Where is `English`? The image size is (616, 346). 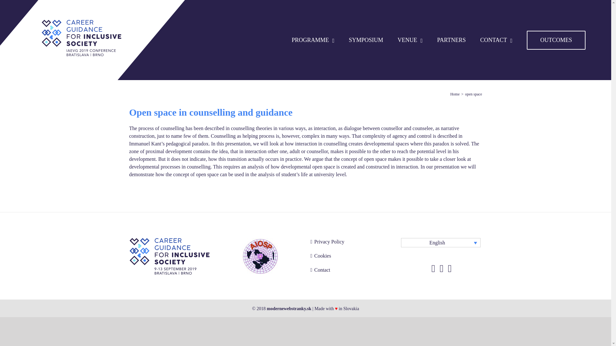
English is located at coordinates (441, 243).